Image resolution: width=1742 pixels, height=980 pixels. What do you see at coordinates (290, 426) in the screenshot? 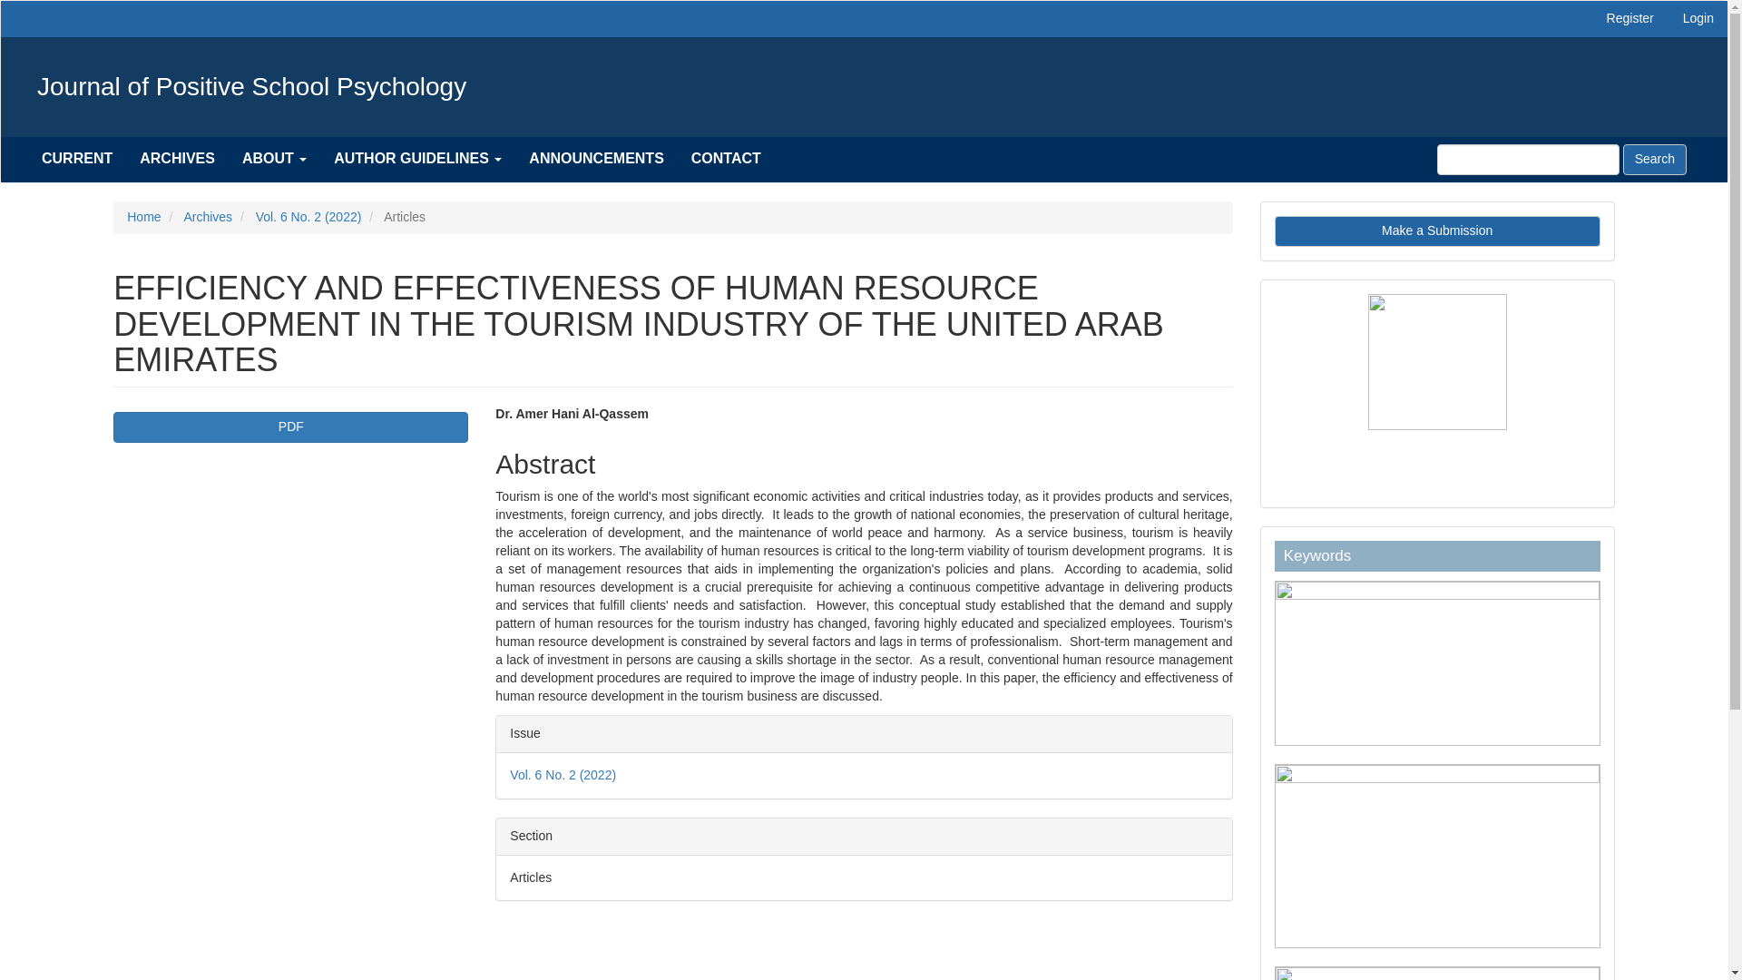
I see `PDF` at bounding box center [290, 426].